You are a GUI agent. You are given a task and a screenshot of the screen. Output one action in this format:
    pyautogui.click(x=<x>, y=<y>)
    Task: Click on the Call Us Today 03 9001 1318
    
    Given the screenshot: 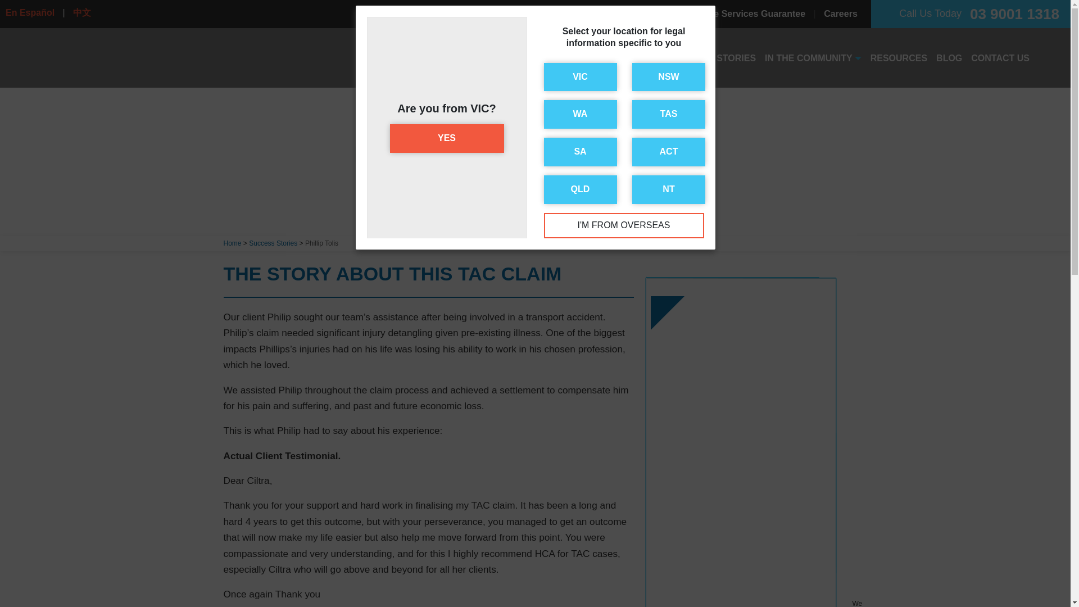 What is the action you would take?
    pyautogui.click(x=971, y=13)
    